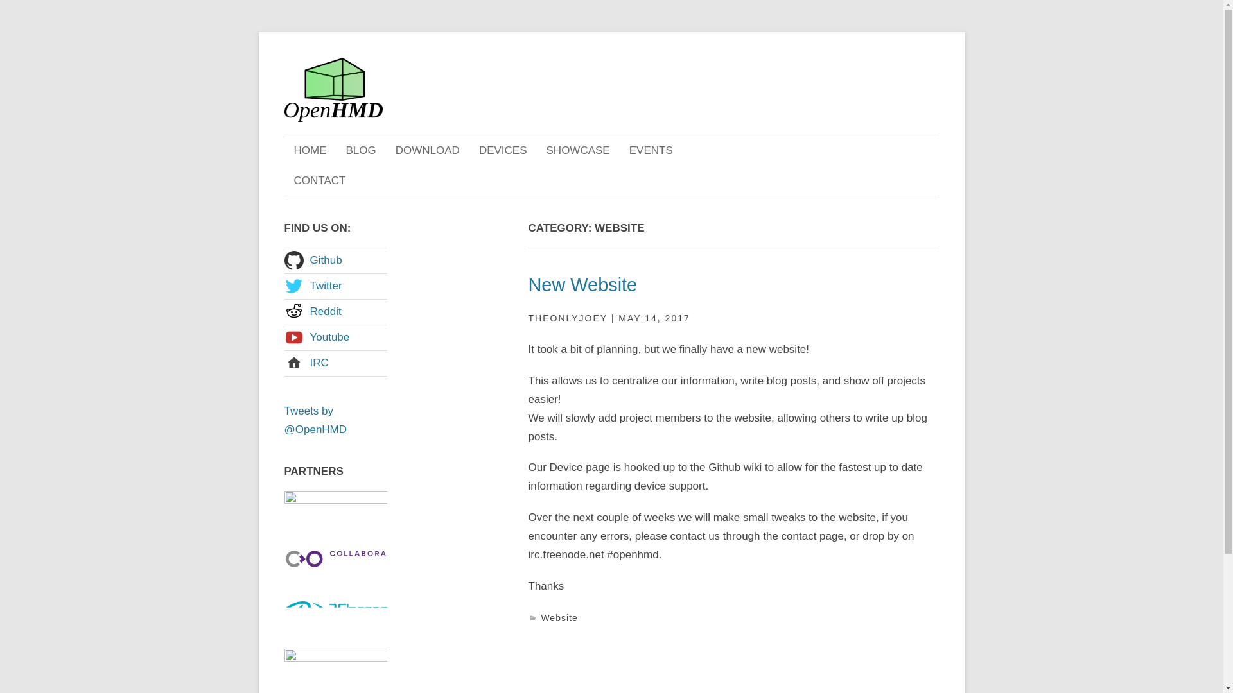 The width and height of the screenshot is (1233, 693). I want to click on Github, so click(335, 261).